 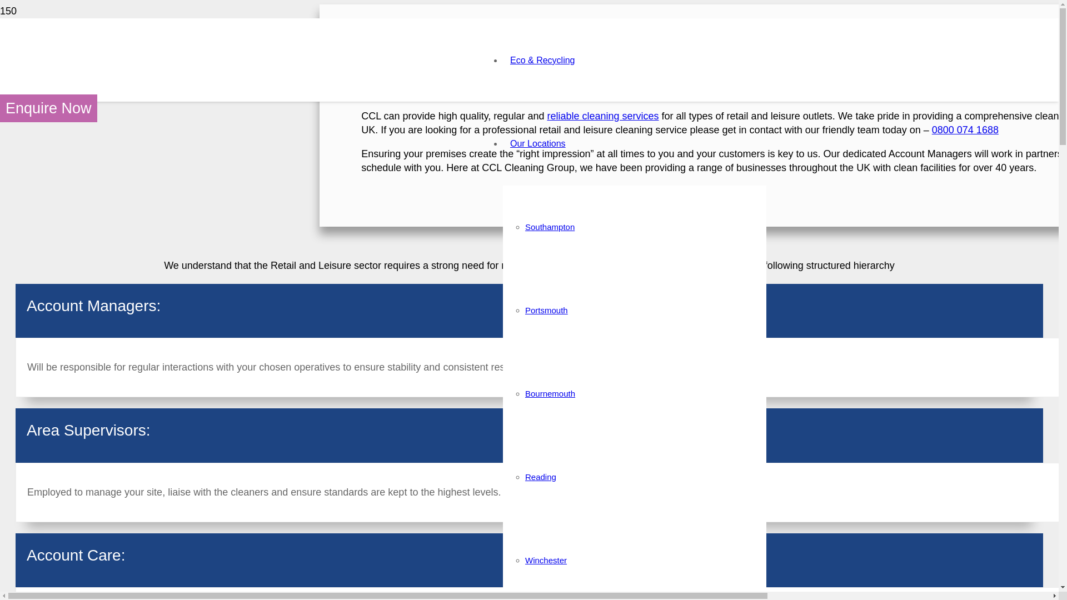 What do you see at coordinates (538, 143) in the screenshot?
I see `Our Locations` at bounding box center [538, 143].